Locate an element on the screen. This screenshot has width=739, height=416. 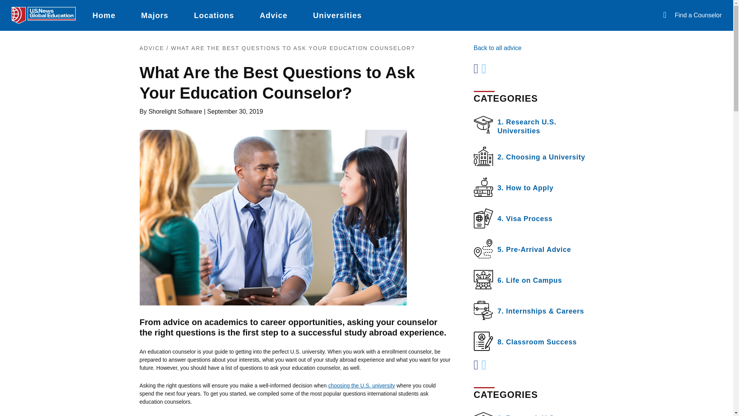
2. Choosing a University is located at coordinates (533, 156).